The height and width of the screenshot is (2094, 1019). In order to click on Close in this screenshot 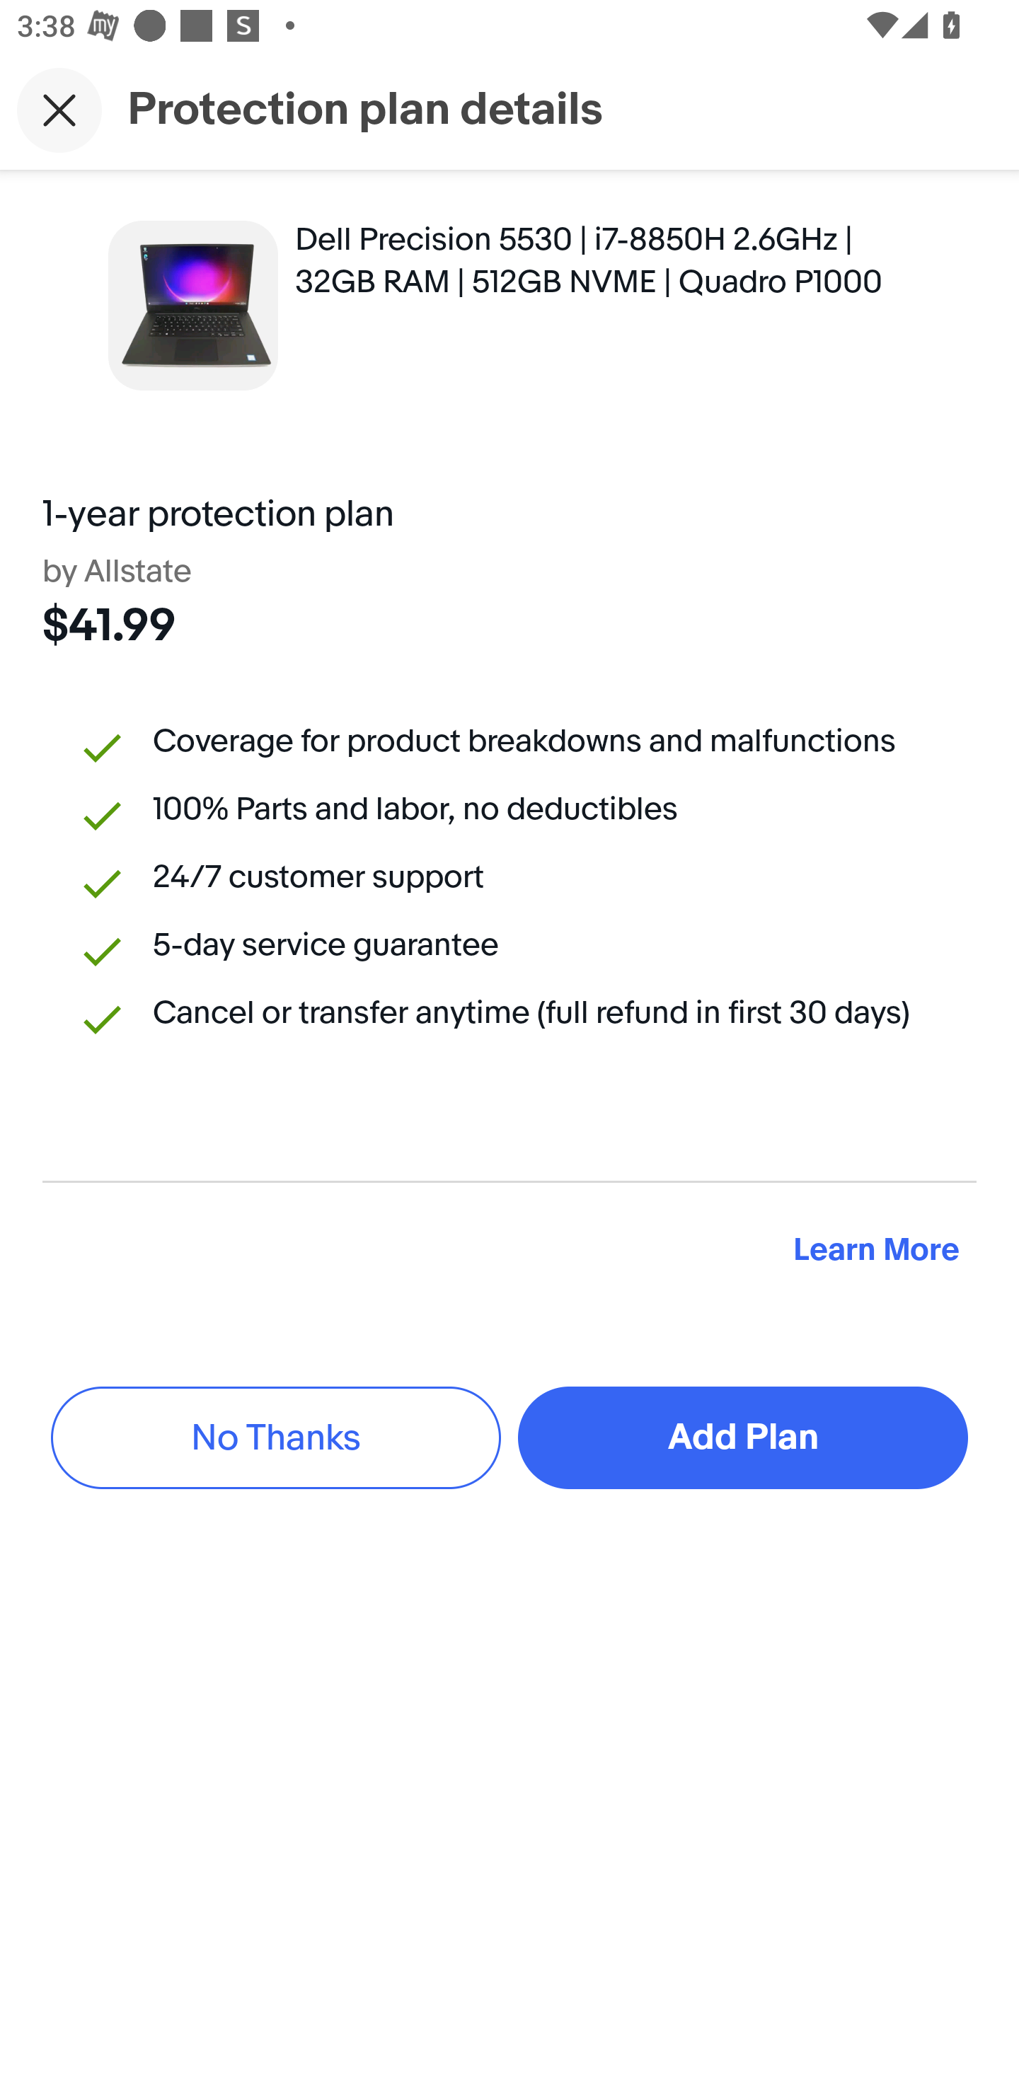, I will do `click(59, 110)`.